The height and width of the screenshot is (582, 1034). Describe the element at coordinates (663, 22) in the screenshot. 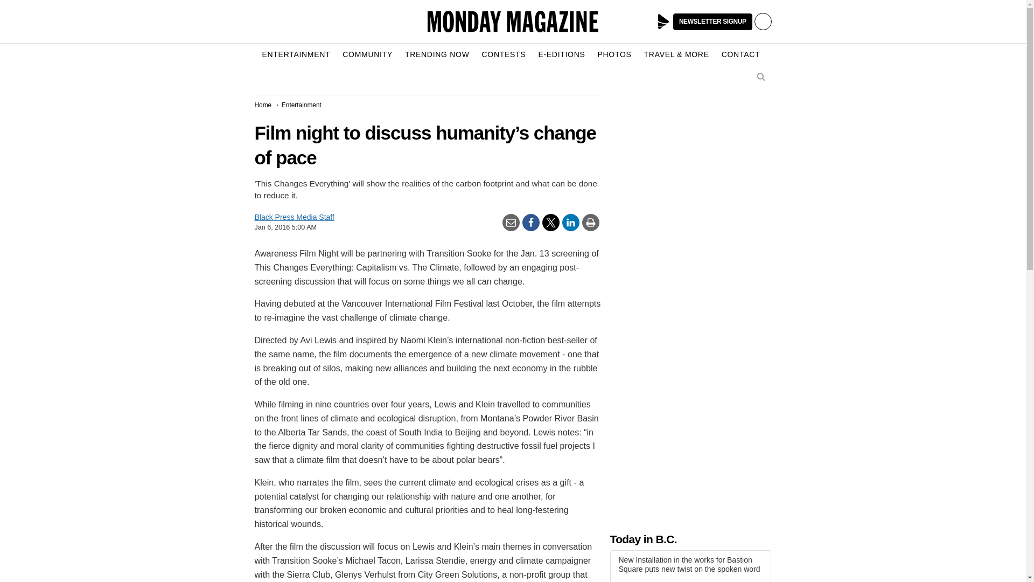

I see `Black Press Media` at that location.